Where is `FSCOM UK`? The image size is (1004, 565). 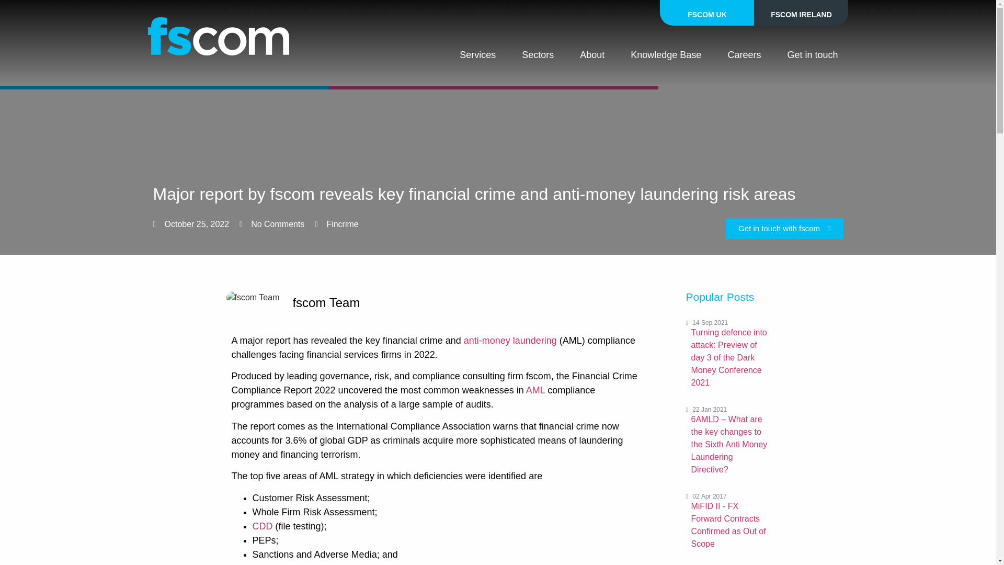 FSCOM UK is located at coordinates (706, 13).